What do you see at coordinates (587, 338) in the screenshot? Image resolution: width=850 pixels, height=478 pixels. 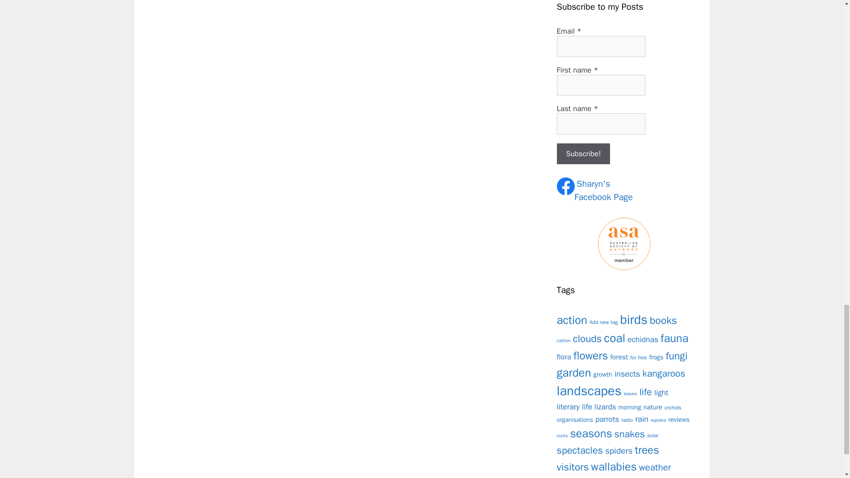 I see `clouds` at bounding box center [587, 338].